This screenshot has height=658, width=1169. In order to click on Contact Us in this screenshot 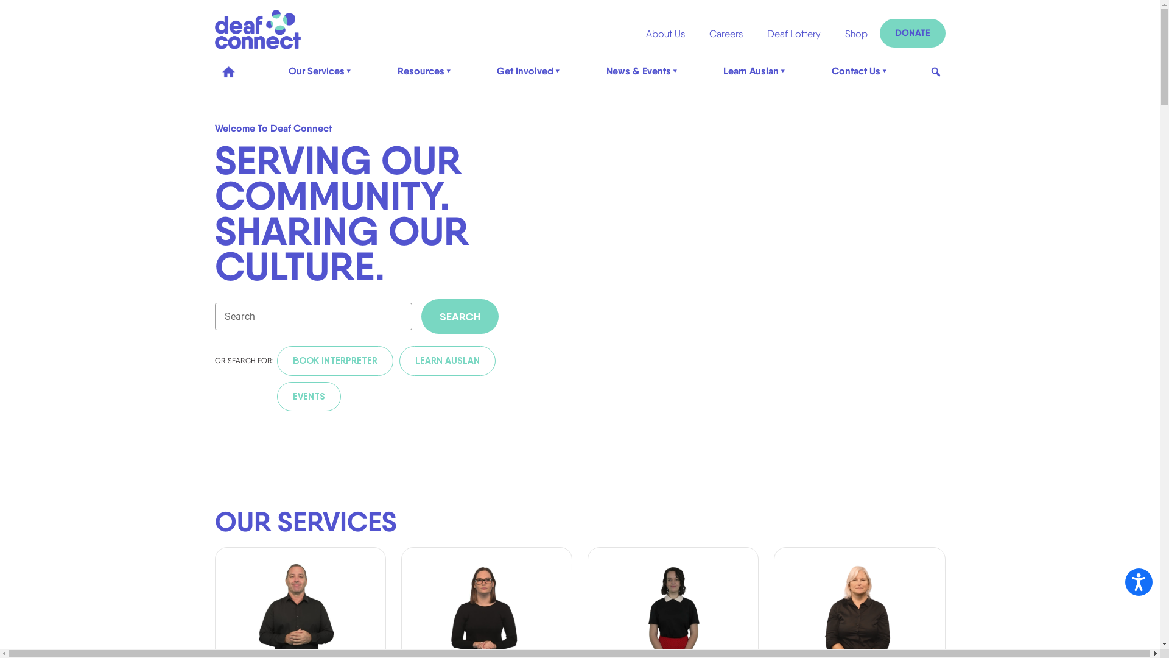, I will do `click(861, 71)`.